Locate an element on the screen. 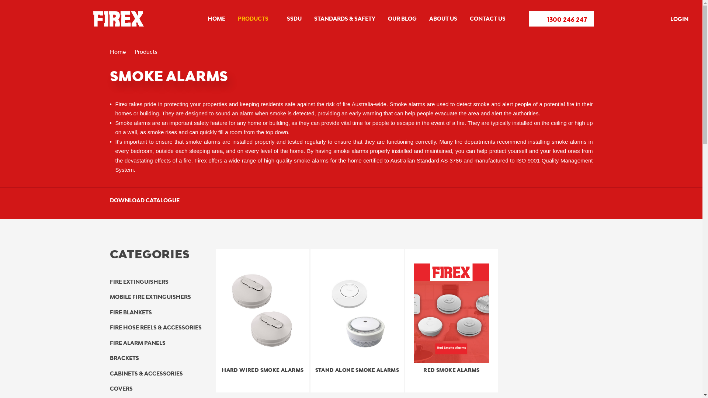 This screenshot has width=708, height=398. PRODUCTS is located at coordinates (256, 19).